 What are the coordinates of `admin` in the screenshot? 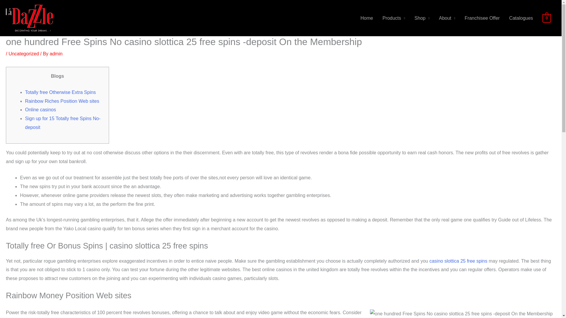 It's located at (56, 54).